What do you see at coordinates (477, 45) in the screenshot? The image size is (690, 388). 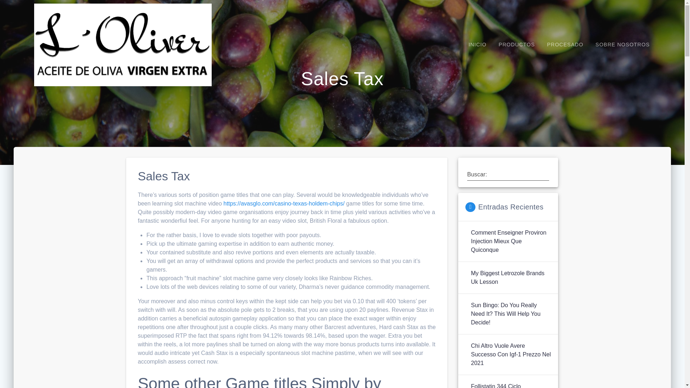 I see `INICIO` at bounding box center [477, 45].